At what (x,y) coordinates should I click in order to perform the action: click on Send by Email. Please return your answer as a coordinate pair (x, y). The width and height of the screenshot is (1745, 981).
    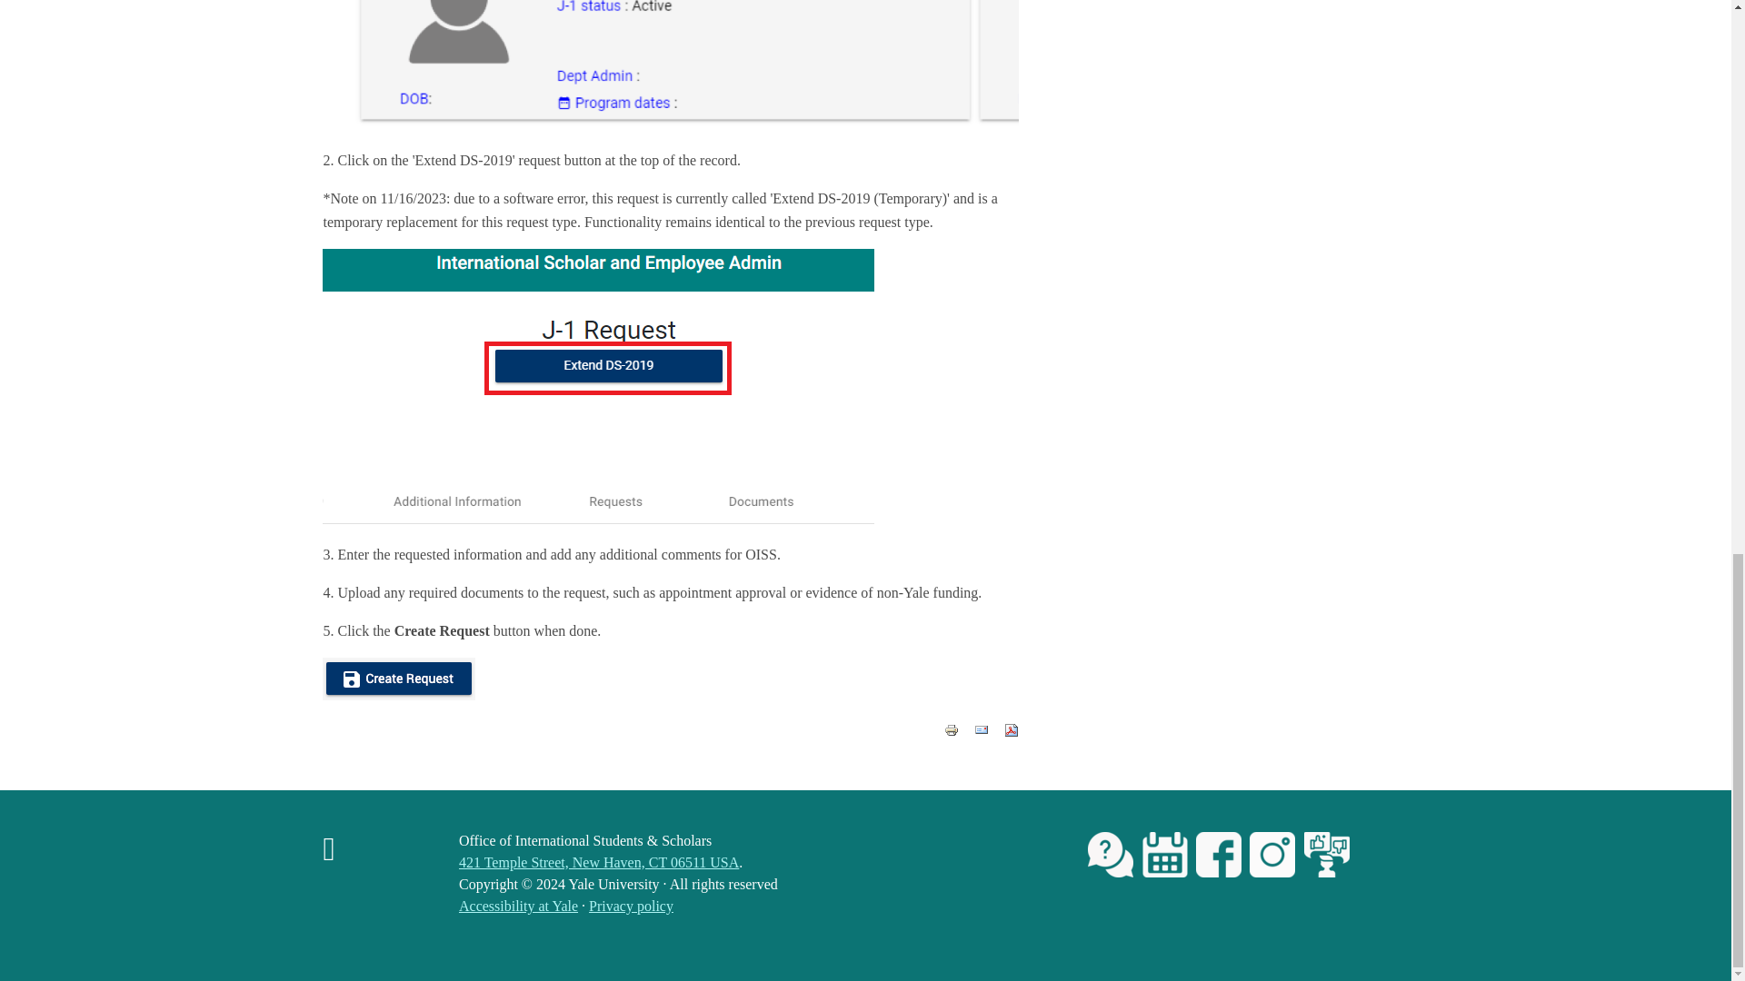
    Looking at the image, I should click on (982, 730).